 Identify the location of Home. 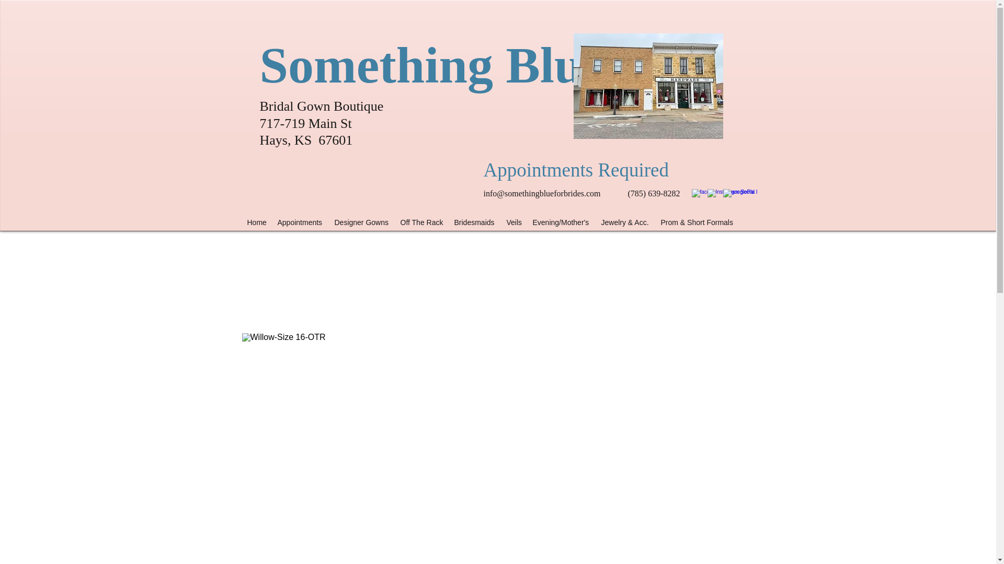
(257, 222).